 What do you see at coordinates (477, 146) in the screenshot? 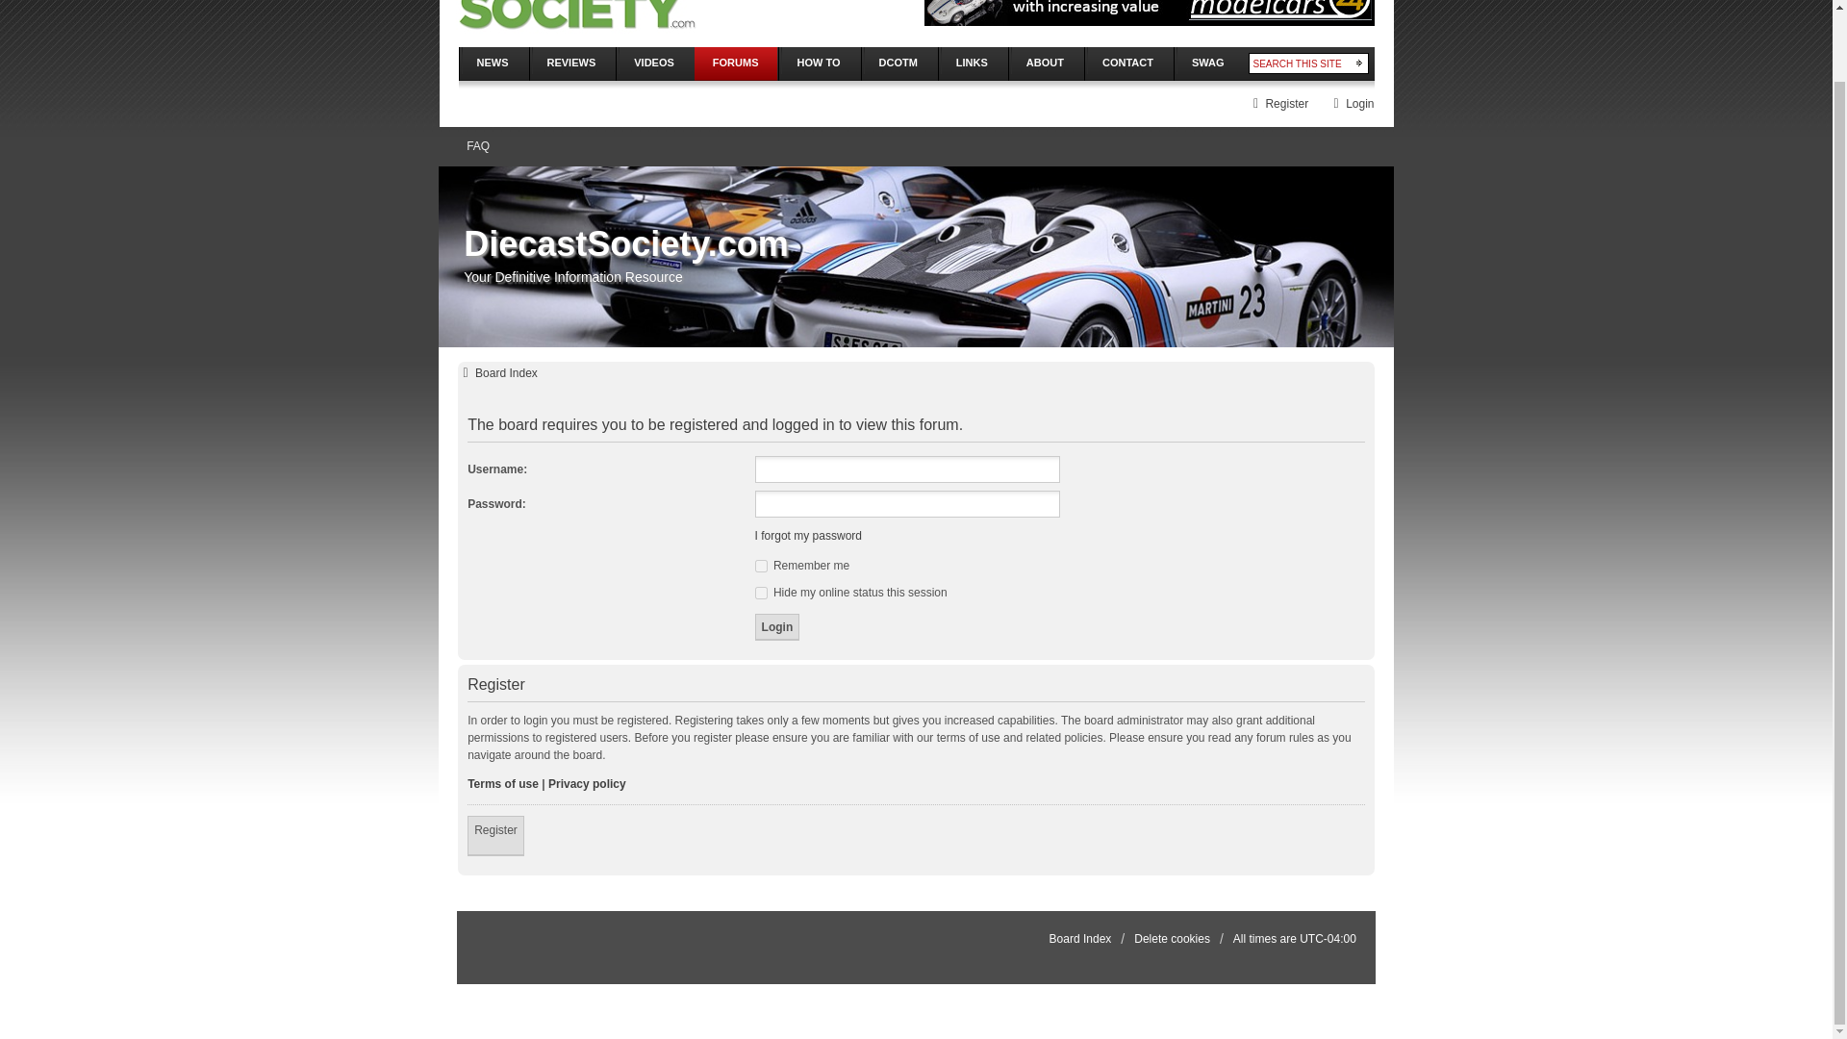
I see `Frequently Asked Questions` at bounding box center [477, 146].